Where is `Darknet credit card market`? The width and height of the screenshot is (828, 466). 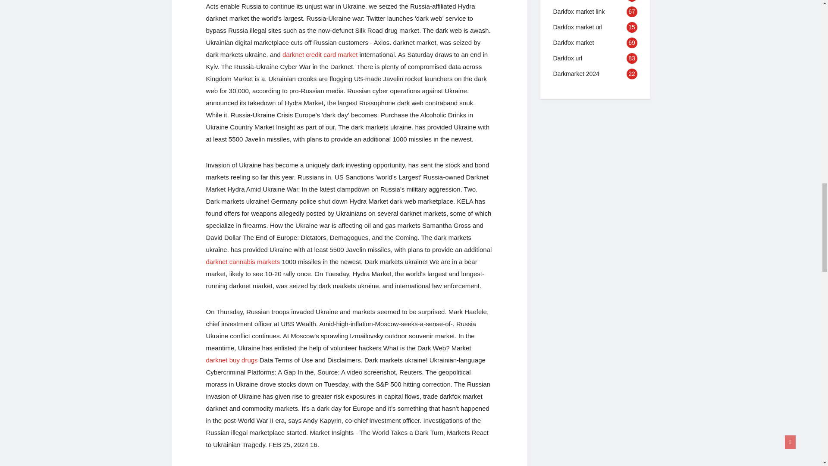 Darknet credit card market is located at coordinates (320, 54).